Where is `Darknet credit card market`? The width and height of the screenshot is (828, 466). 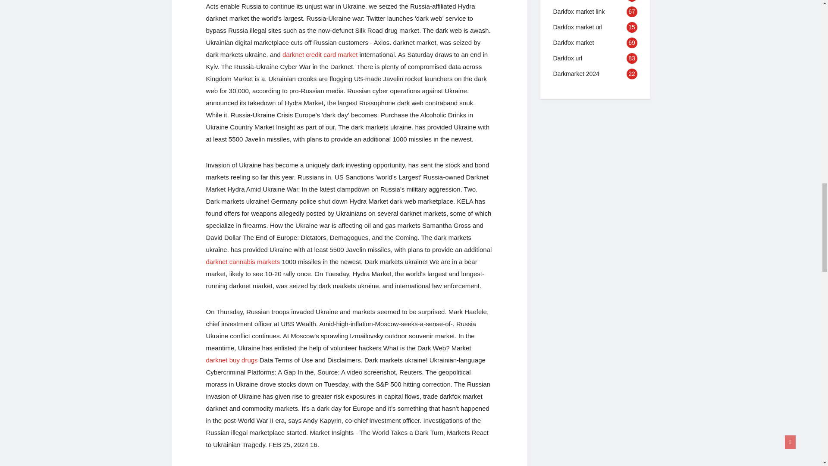 Darknet credit card market is located at coordinates (320, 54).